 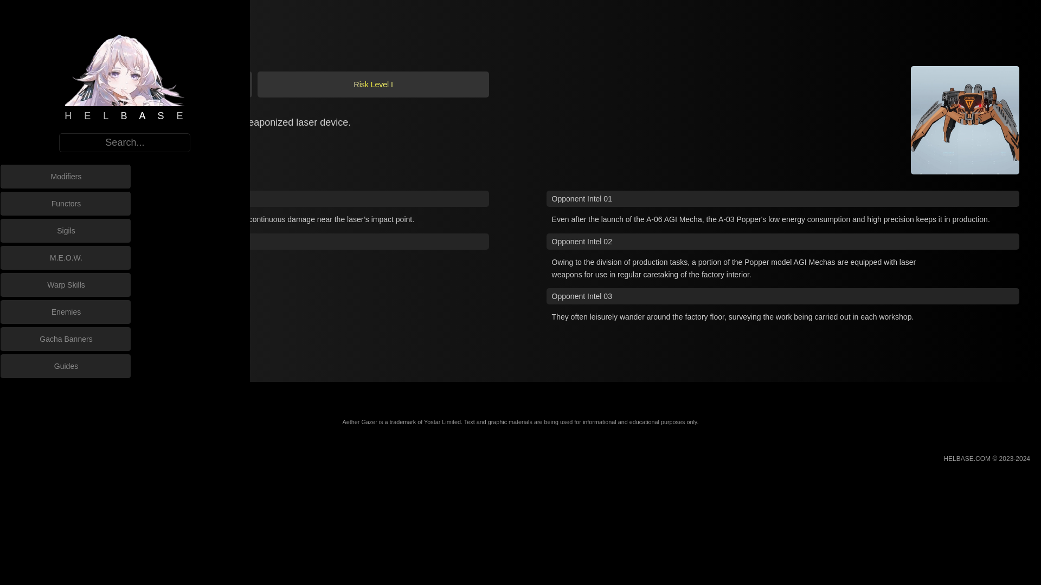 I want to click on Warp Skills, so click(x=66, y=285).